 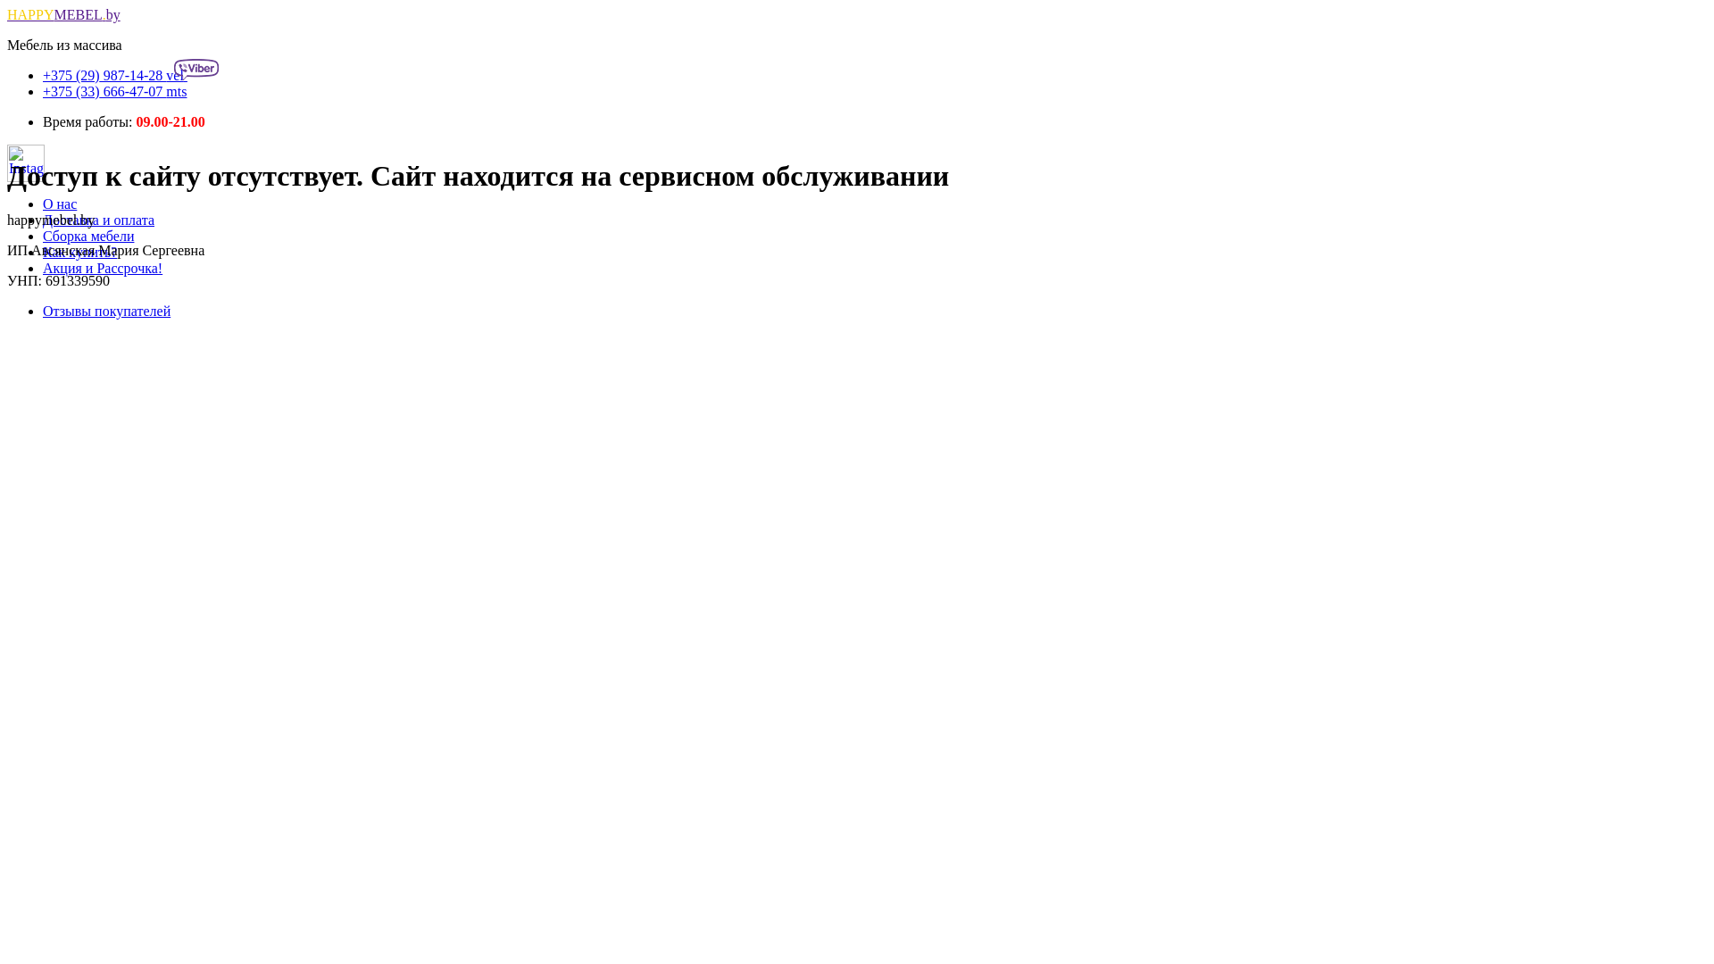 I want to click on +375 (33) 666-47-07 mts, so click(x=114, y=91).